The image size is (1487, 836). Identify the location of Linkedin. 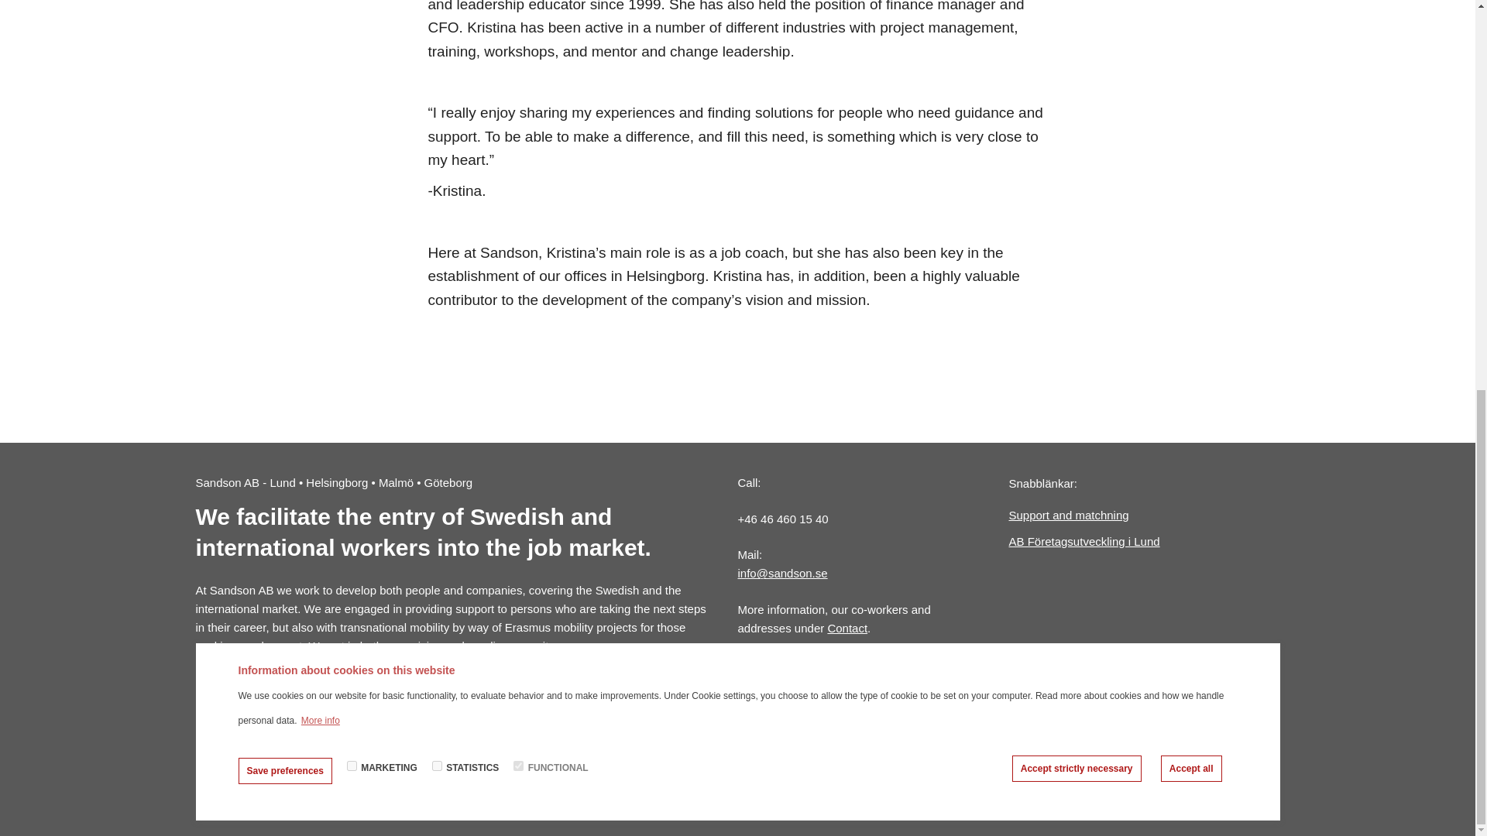
(438, 699).